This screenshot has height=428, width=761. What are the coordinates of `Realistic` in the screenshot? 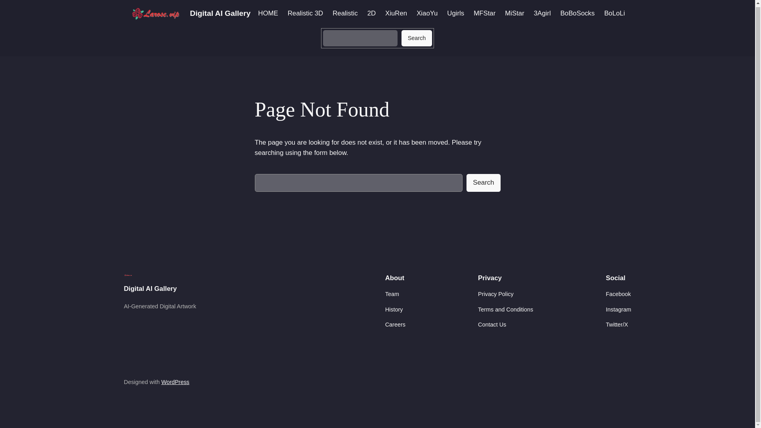 It's located at (345, 13).